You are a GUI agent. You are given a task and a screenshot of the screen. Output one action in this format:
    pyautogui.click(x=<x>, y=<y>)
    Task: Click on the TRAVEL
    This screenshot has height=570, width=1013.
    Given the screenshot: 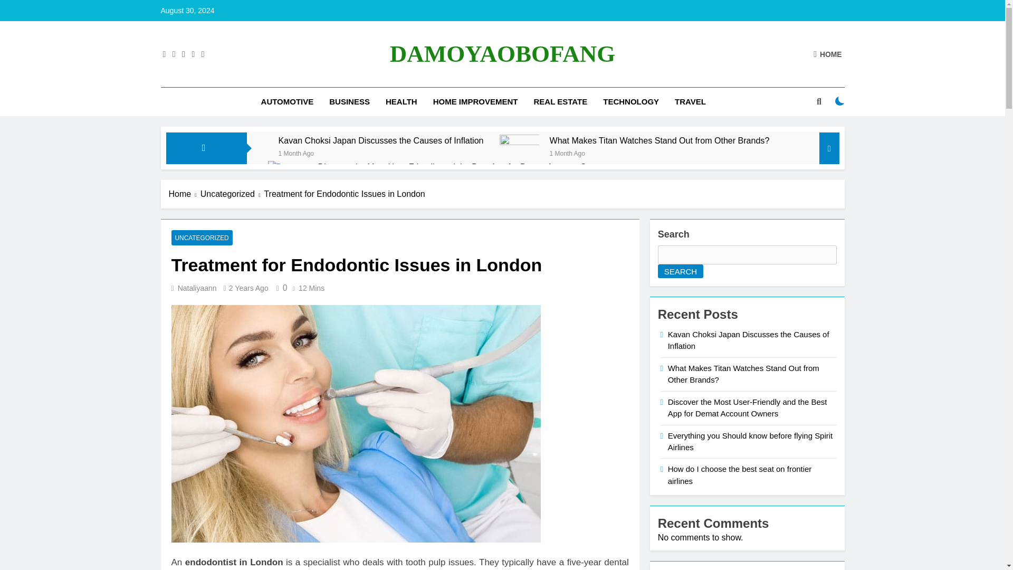 What is the action you would take?
    pyautogui.click(x=690, y=102)
    